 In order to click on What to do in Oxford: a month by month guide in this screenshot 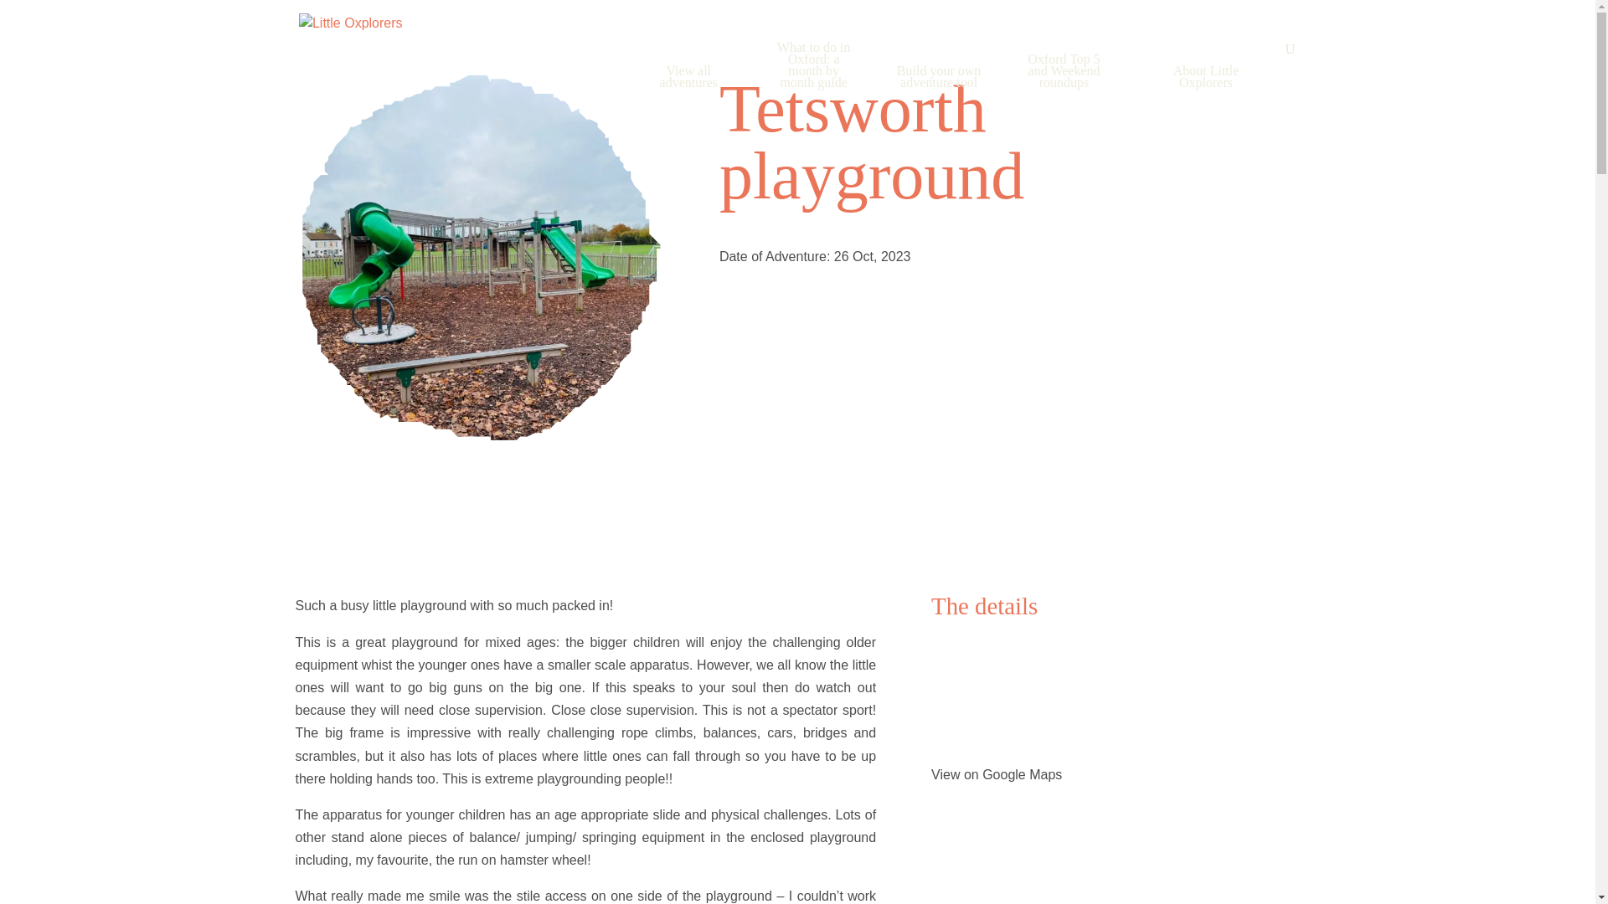, I will do `click(813, 85)`.